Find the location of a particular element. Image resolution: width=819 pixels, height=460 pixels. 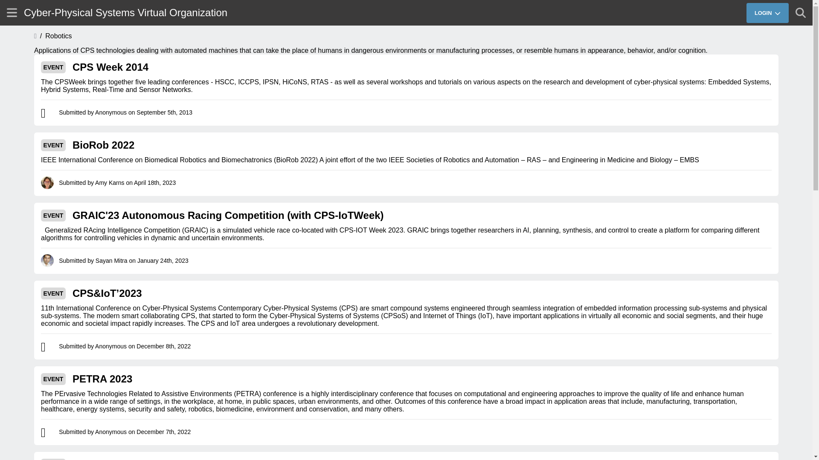

Not a member? is located at coordinates (726, 29).